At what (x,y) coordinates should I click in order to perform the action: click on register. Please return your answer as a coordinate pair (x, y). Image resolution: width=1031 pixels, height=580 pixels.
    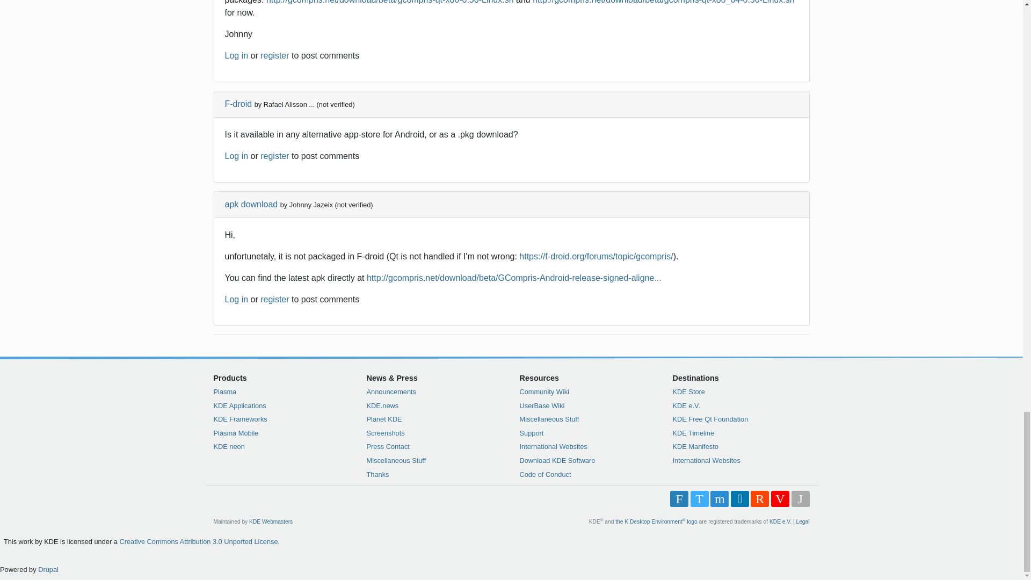
    Looking at the image, I should click on (274, 156).